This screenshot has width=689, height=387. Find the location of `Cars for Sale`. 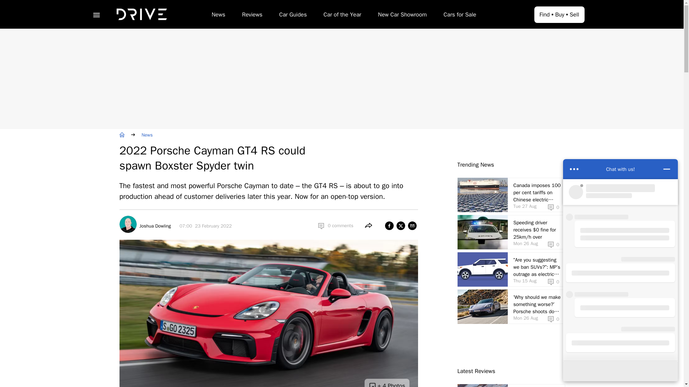

Cars for Sale is located at coordinates (460, 16).